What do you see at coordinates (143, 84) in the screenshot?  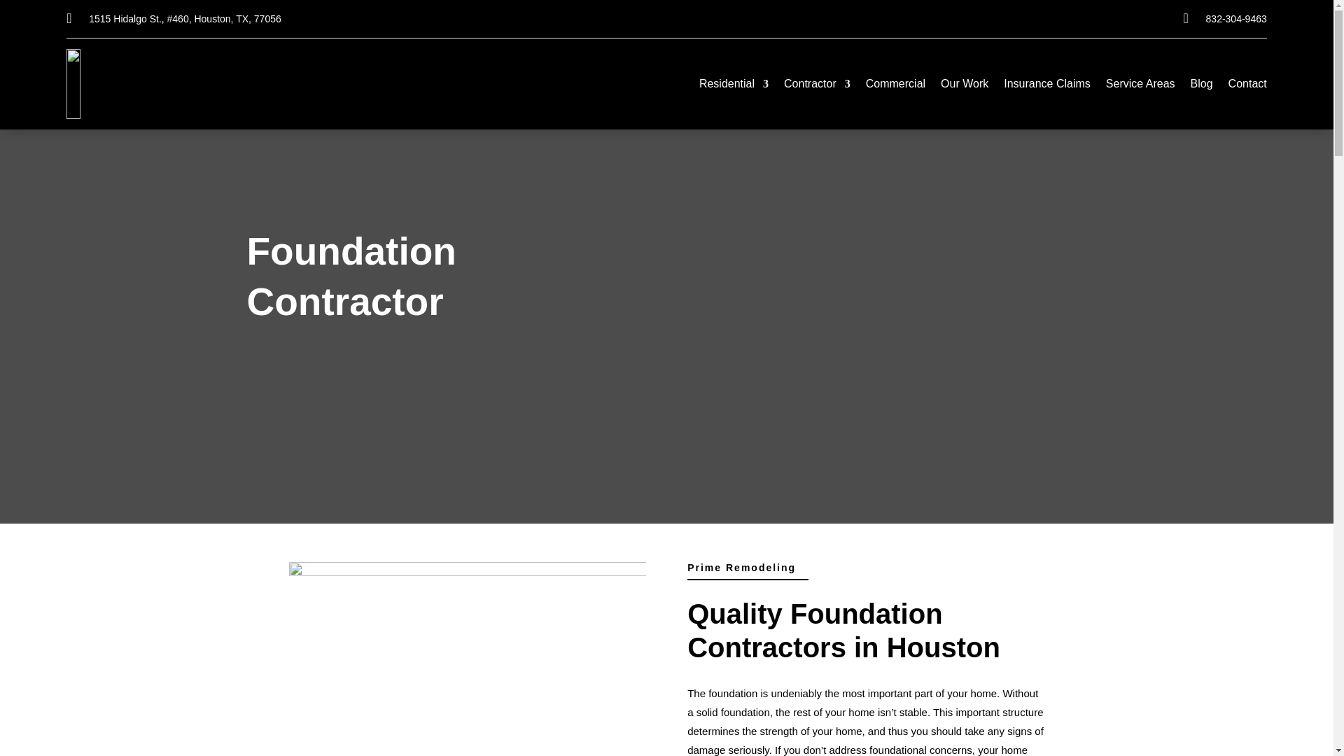 I see `Prime-remodeling-wh-logo.png` at bounding box center [143, 84].